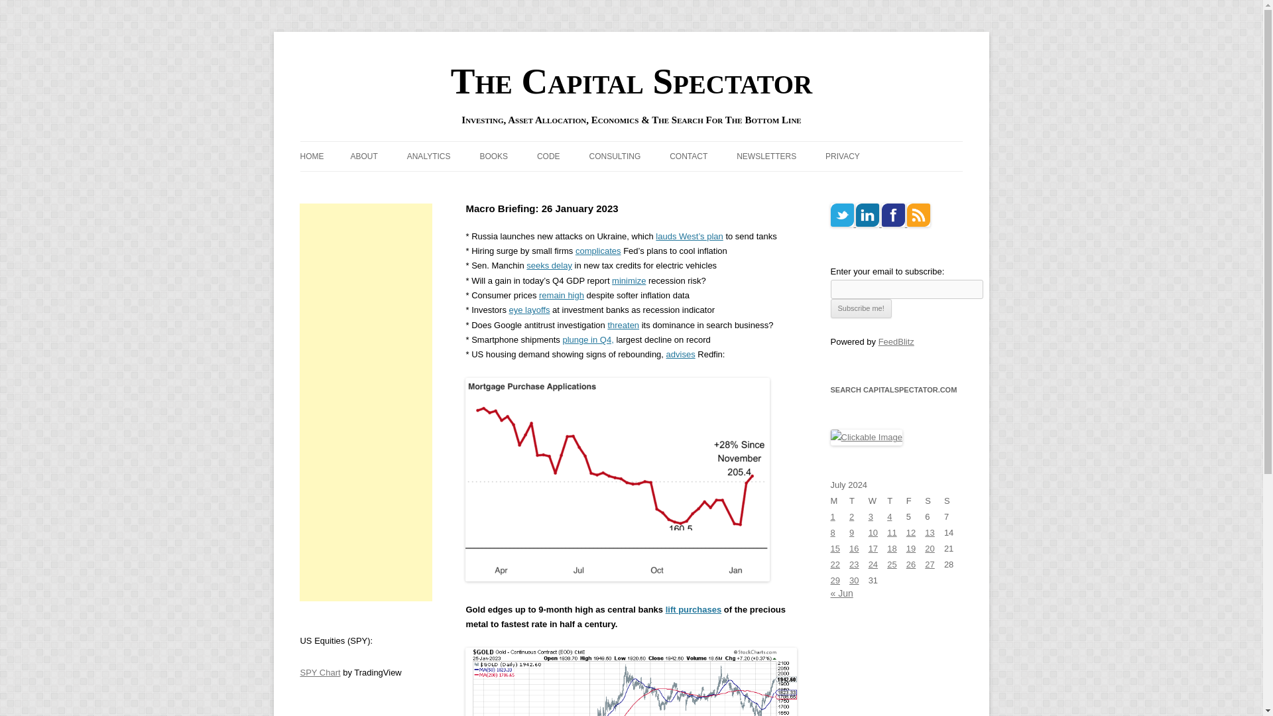 The height and width of the screenshot is (716, 1273). I want to click on Thursday, so click(896, 501).